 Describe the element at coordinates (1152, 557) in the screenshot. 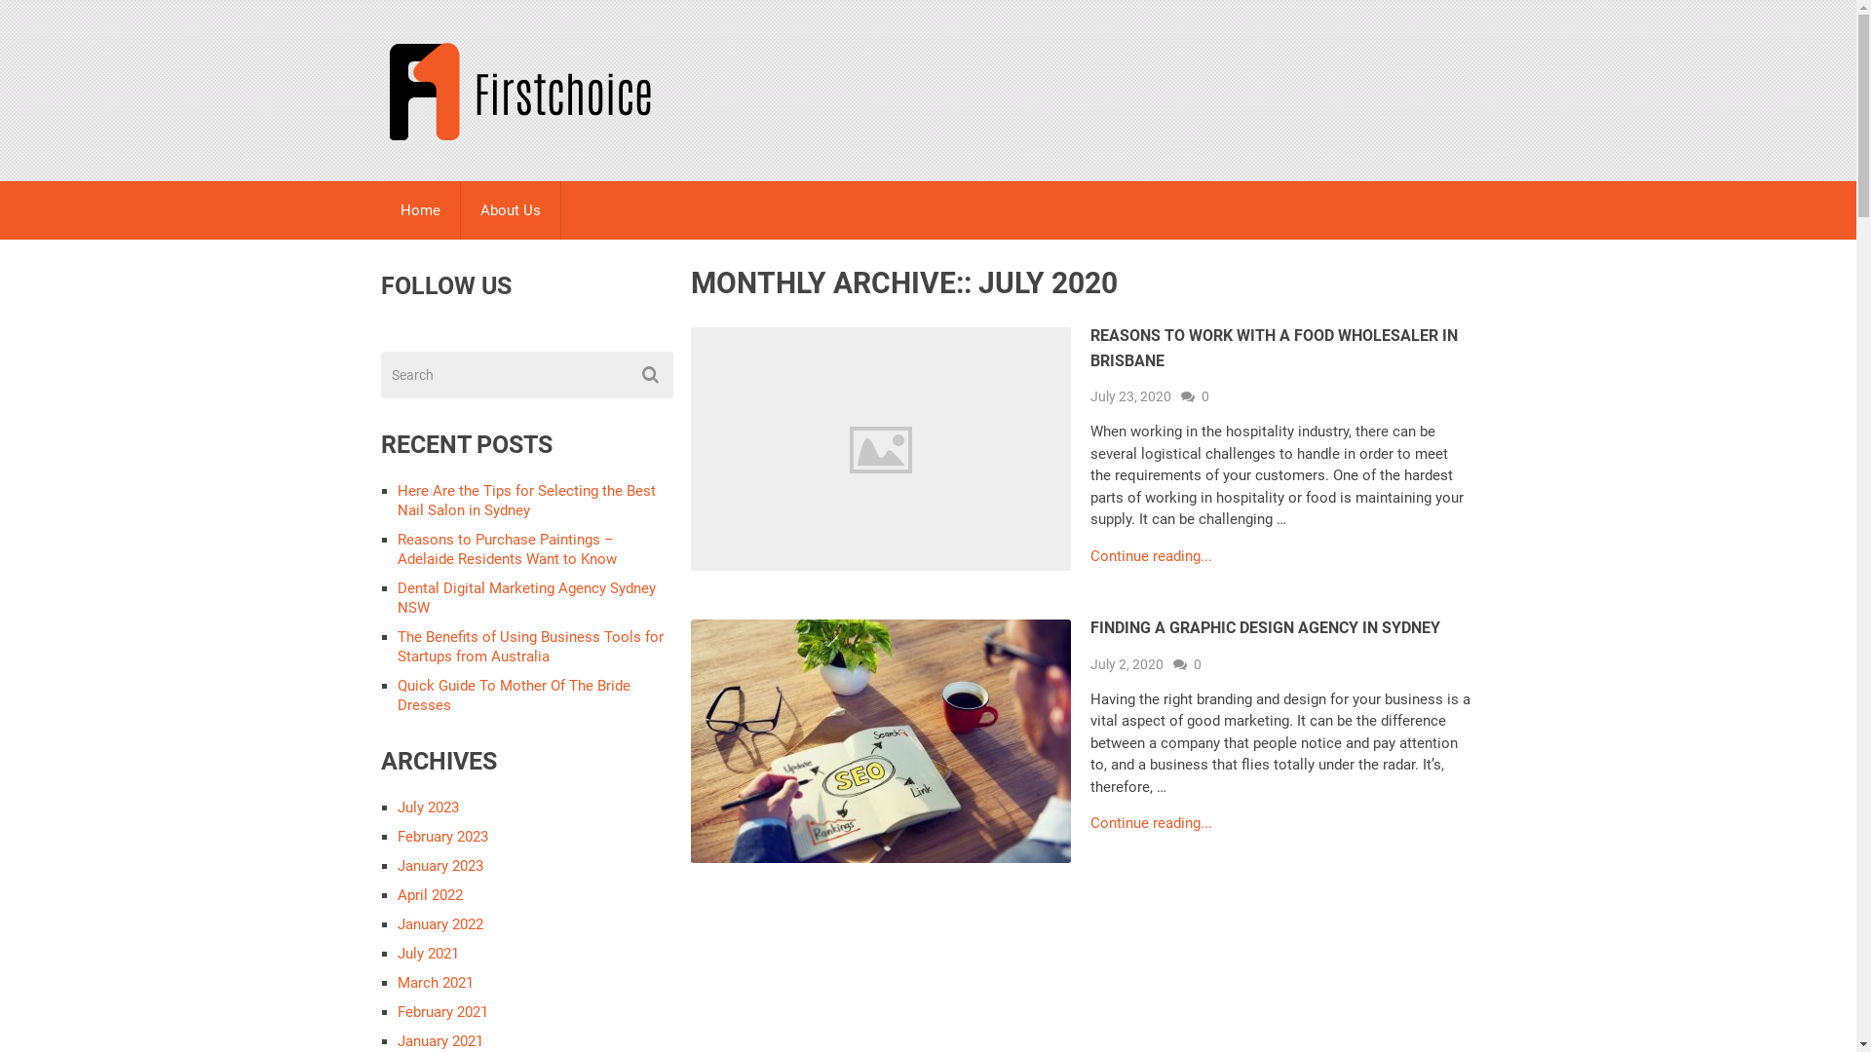

I see `Continue reading...` at that location.